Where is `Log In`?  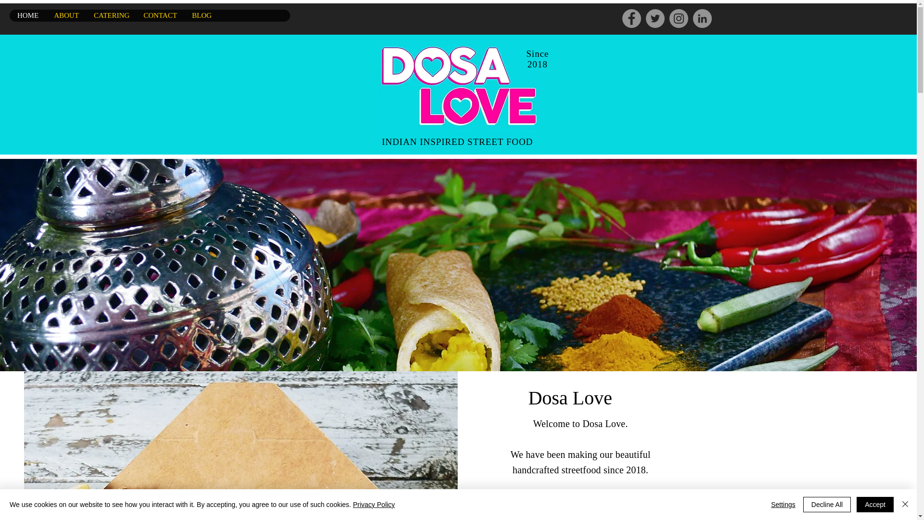
Log In is located at coordinates (646, 15).